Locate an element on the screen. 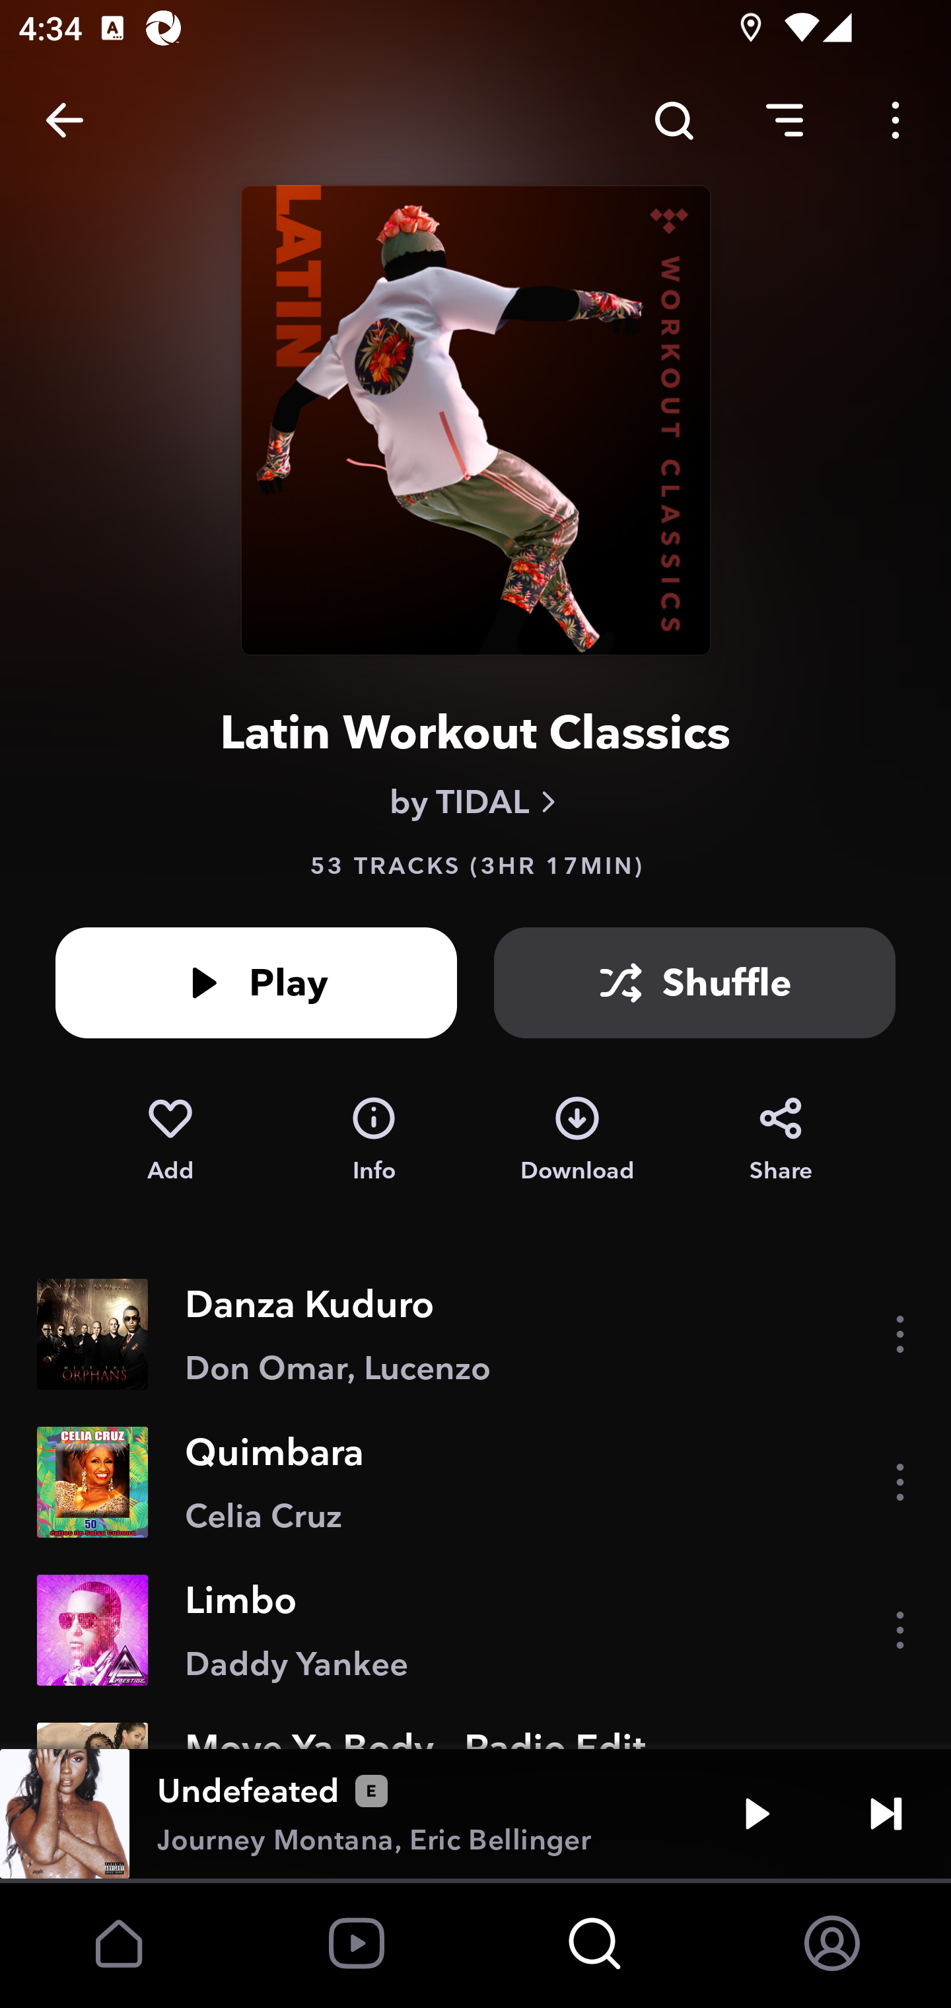 This screenshot has height=2008, width=951. Limbo Daddy Yankee is located at coordinates (475, 1630).